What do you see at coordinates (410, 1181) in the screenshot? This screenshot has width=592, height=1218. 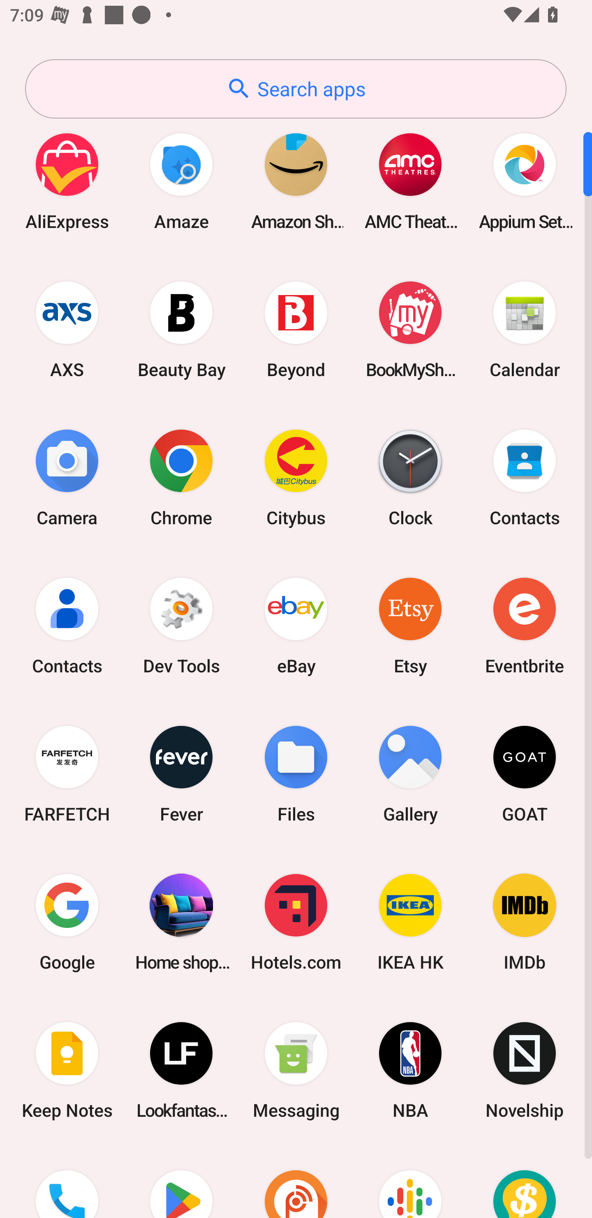 I see `Podcasts` at bounding box center [410, 1181].